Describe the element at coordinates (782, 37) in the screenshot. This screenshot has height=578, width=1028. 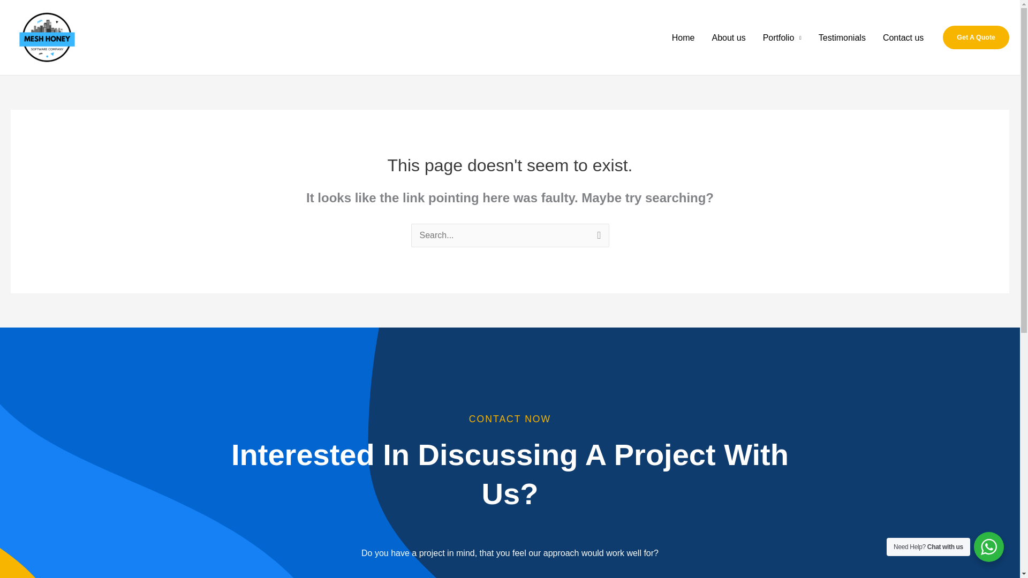
I see `Portfolio` at that location.